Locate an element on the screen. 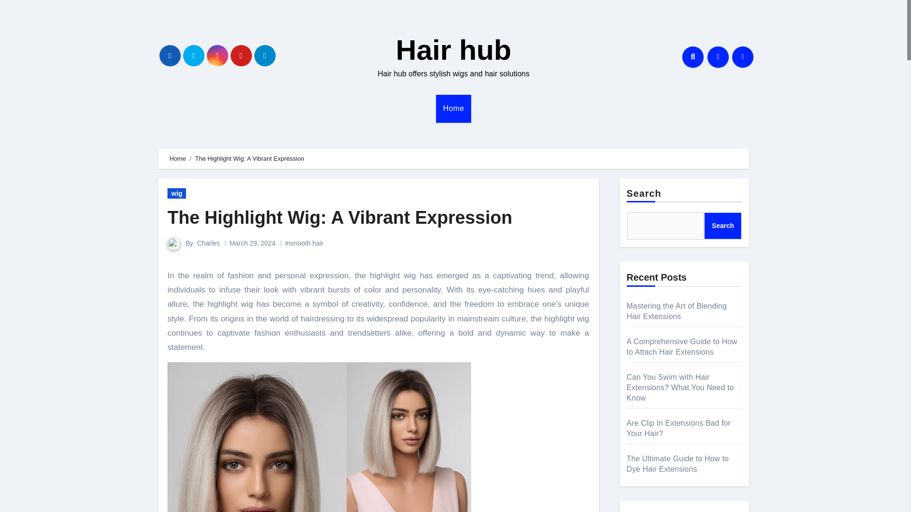 This screenshot has width=911, height=512. Hair hub is located at coordinates (453, 50).